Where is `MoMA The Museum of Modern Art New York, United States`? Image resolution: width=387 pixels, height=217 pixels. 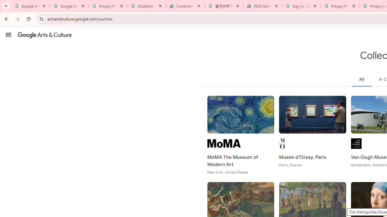
MoMA The Museum of Modern Art New York, United States is located at coordinates (241, 135).